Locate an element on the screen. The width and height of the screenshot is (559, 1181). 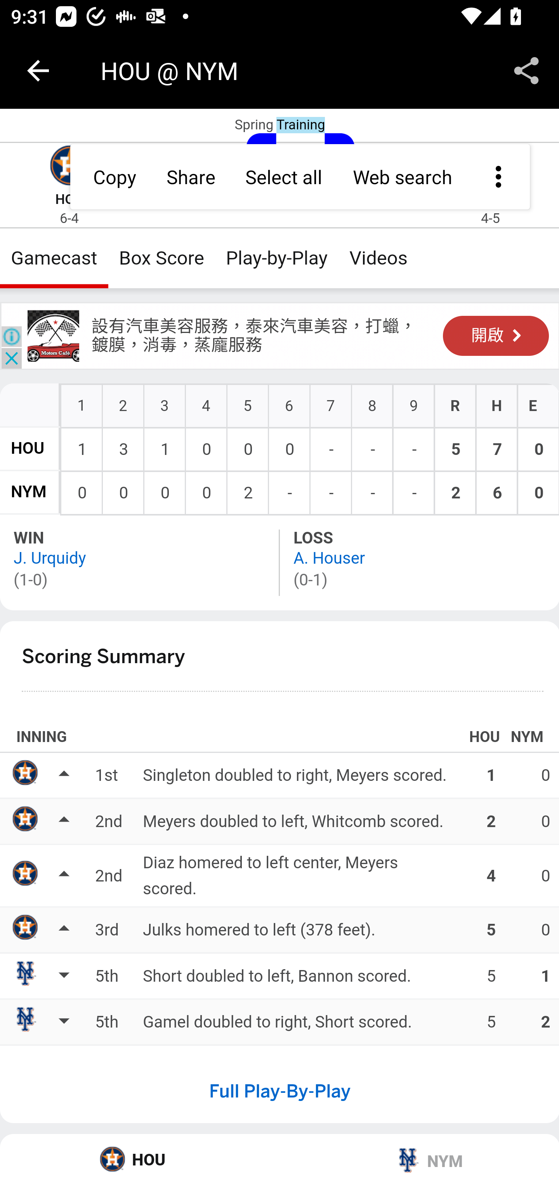
WIN J. Urquidy (1-0) WIN J. Urquidy (1-0) is located at coordinates (141, 562).